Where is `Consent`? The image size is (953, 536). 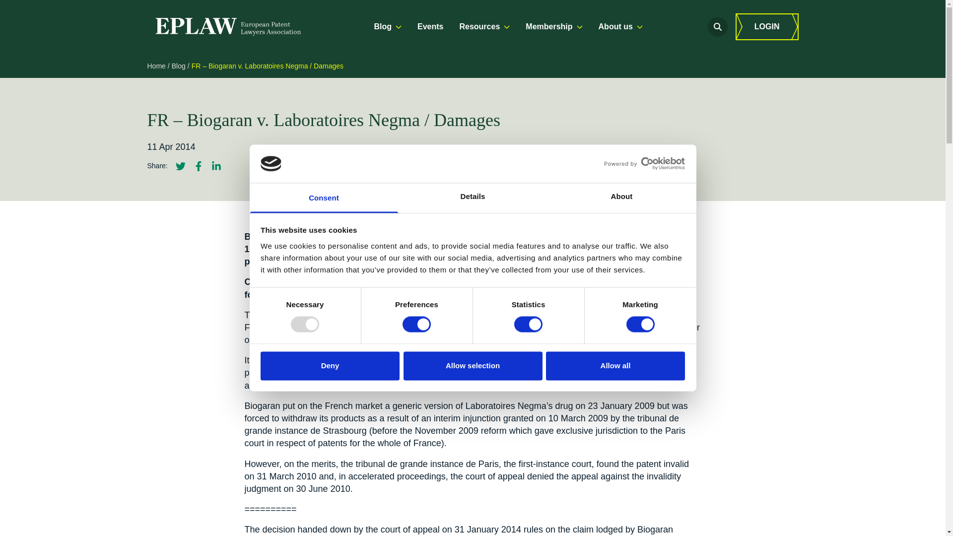 Consent is located at coordinates (324, 198).